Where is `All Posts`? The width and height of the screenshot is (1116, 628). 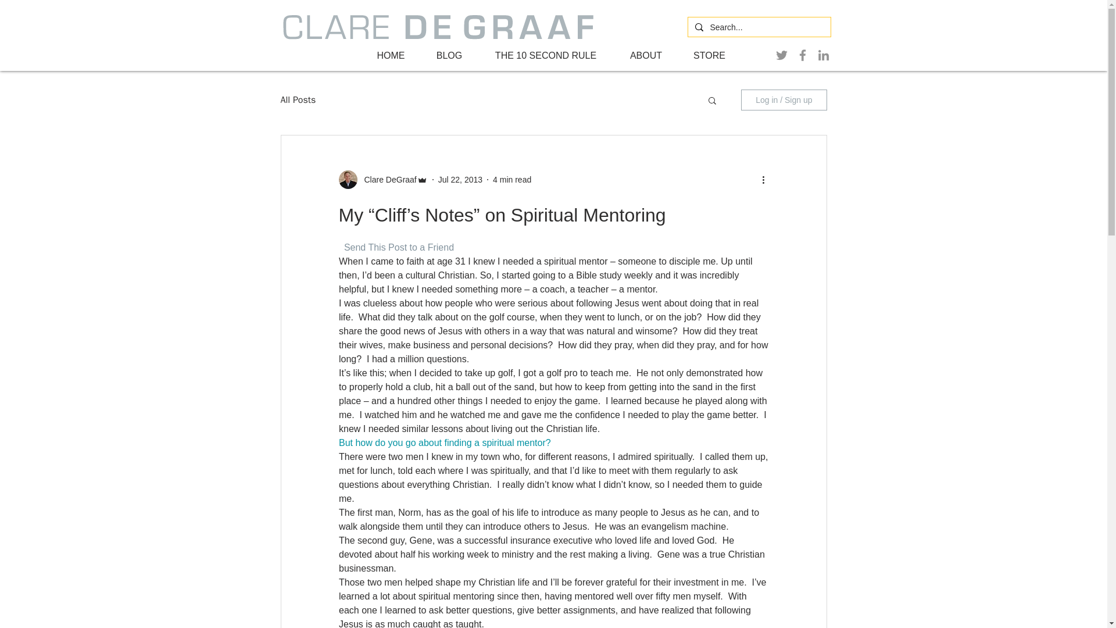
All Posts is located at coordinates (298, 100).